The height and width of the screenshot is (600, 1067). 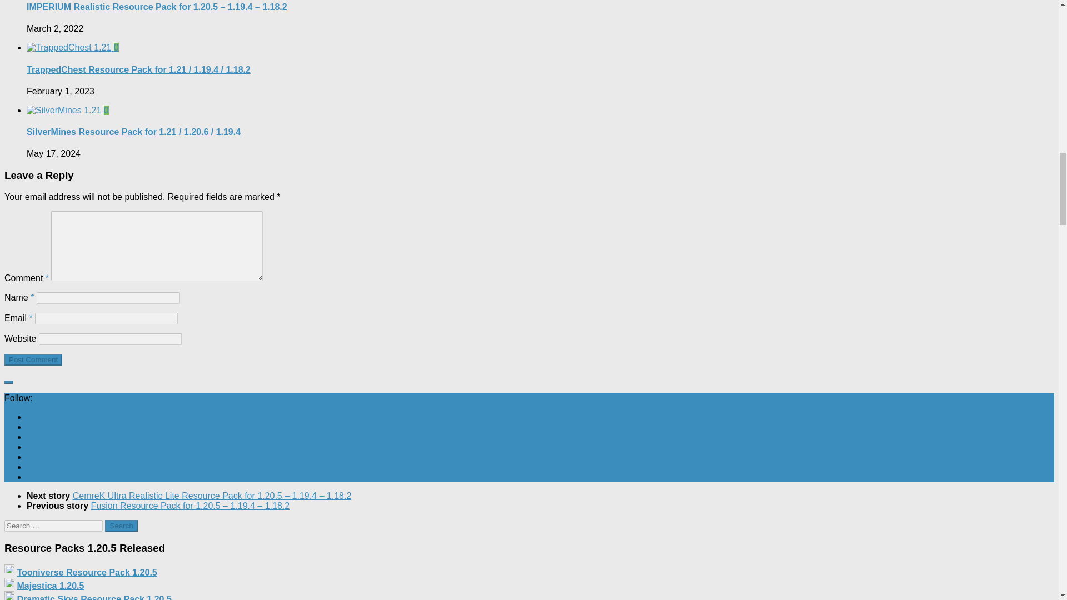 I want to click on Search, so click(x=121, y=526).